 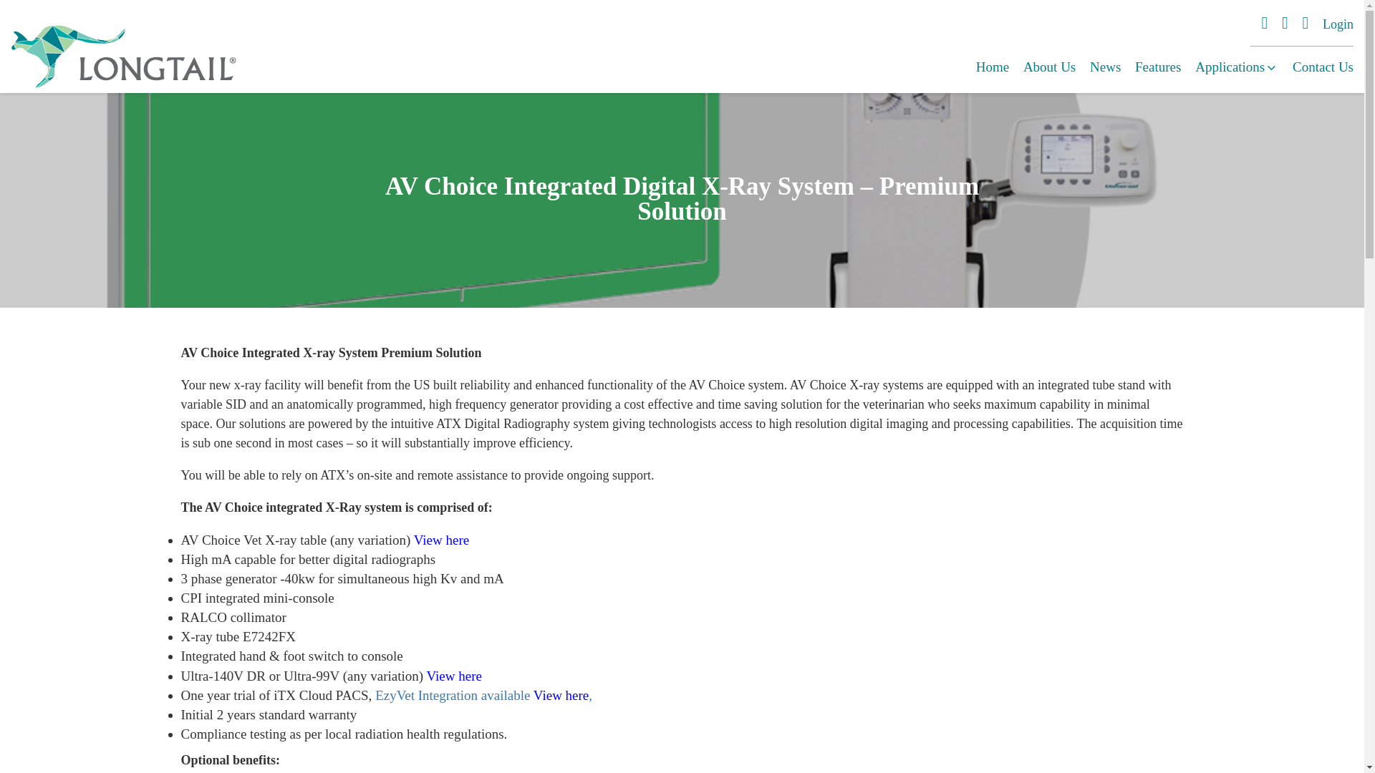 What do you see at coordinates (563, 695) in the screenshot?
I see `View here,` at bounding box center [563, 695].